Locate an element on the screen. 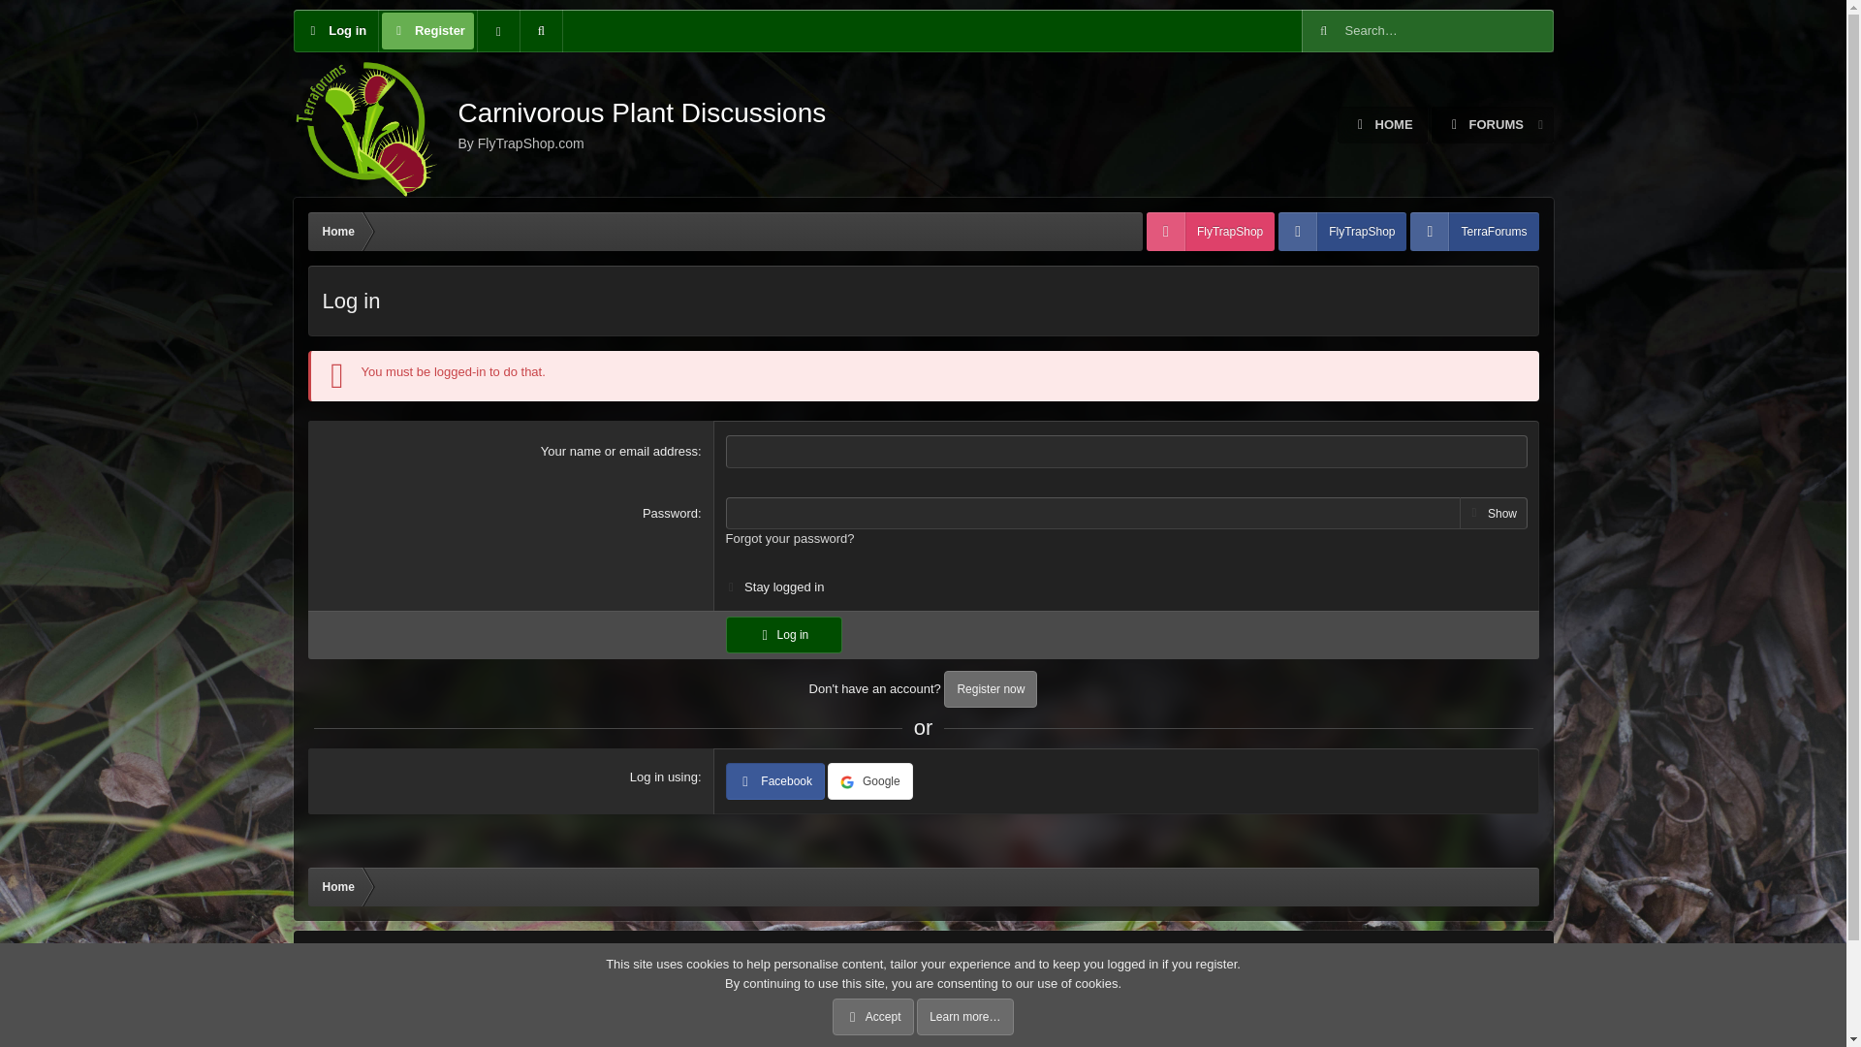 This screenshot has height=1047, width=1861. Forgot your password? is located at coordinates (789, 537).